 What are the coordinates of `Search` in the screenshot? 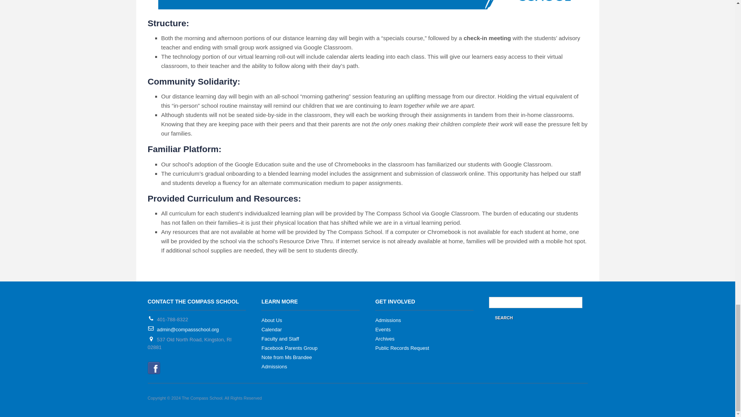 It's located at (503, 317).